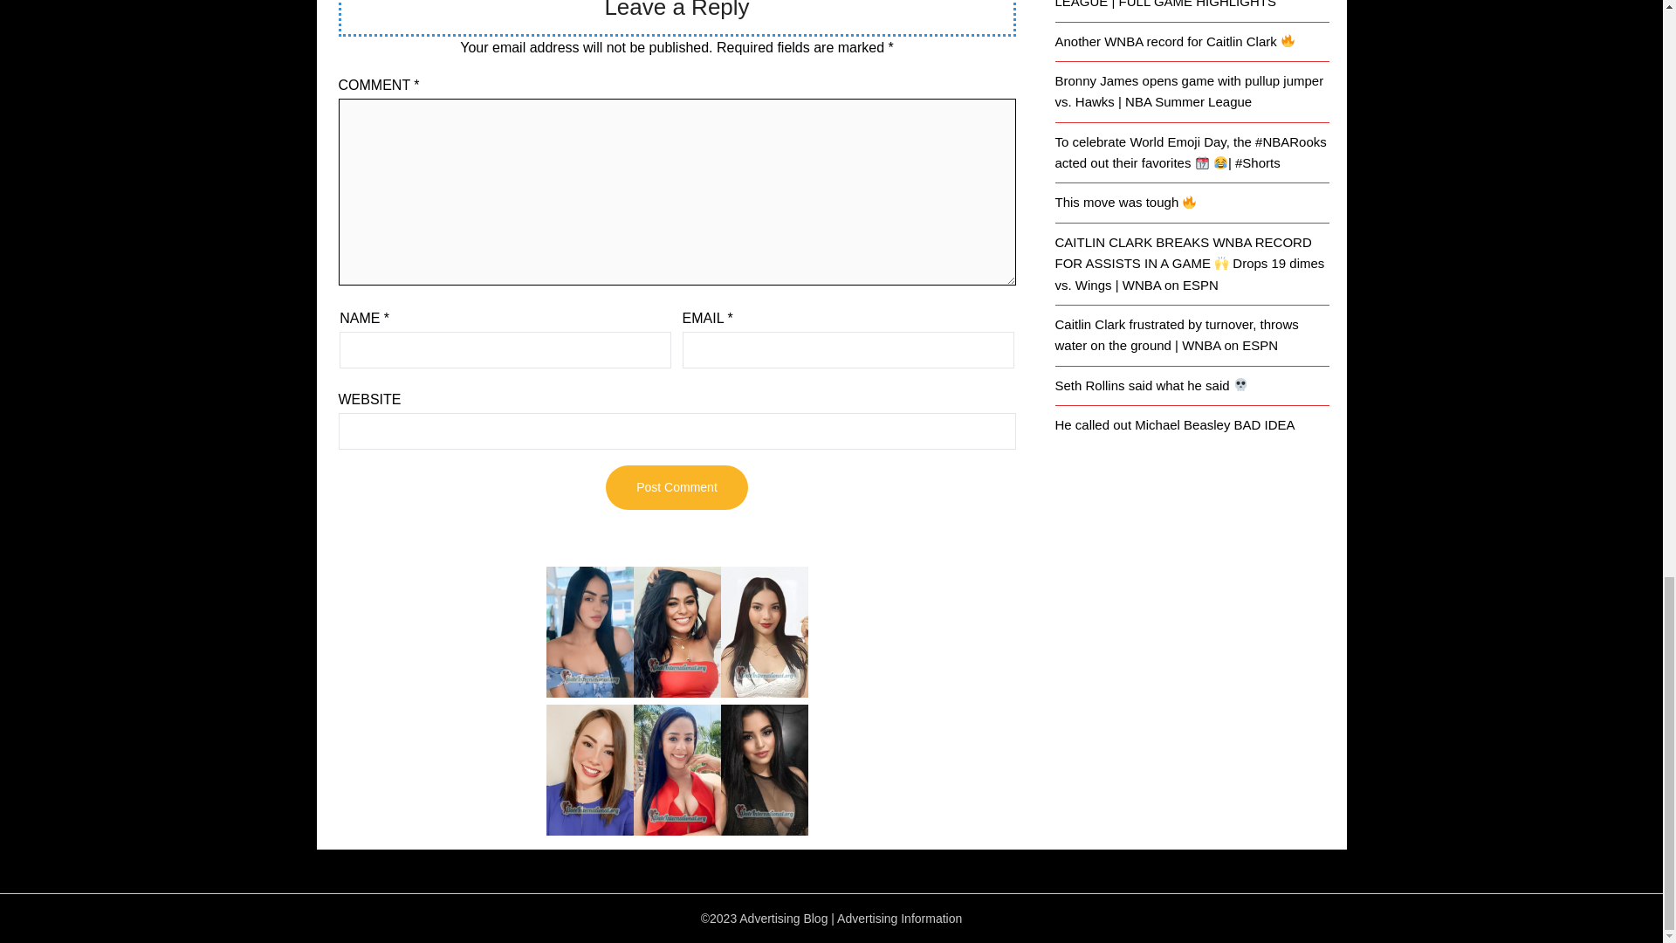 This screenshot has height=943, width=1676. What do you see at coordinates (1151, 386) in the screenshot?
I see `Seth Rollins said what he said` at bounding box center [1151, 386].